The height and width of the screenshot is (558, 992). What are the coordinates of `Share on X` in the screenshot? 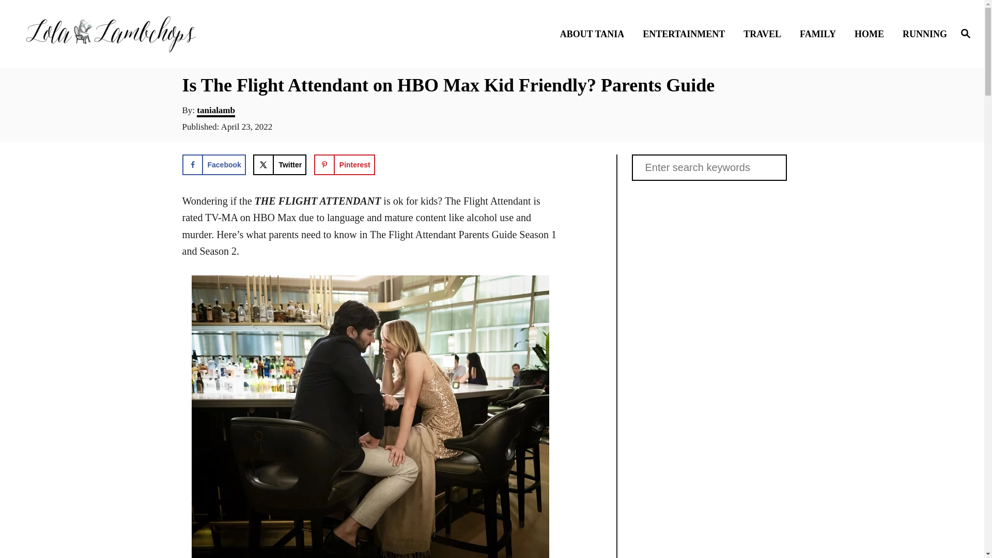 It's located at (280, 165).